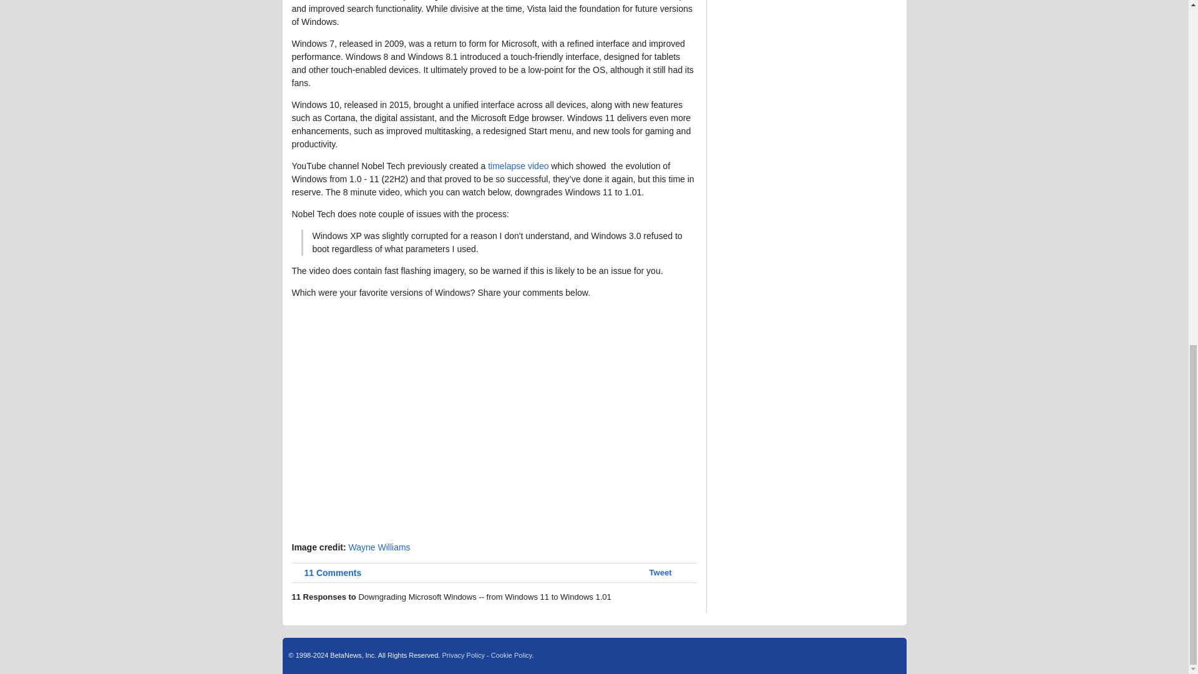  Describe the element at coordinates (327, 573) in the screenshot. I see `11 Comments` at that location.